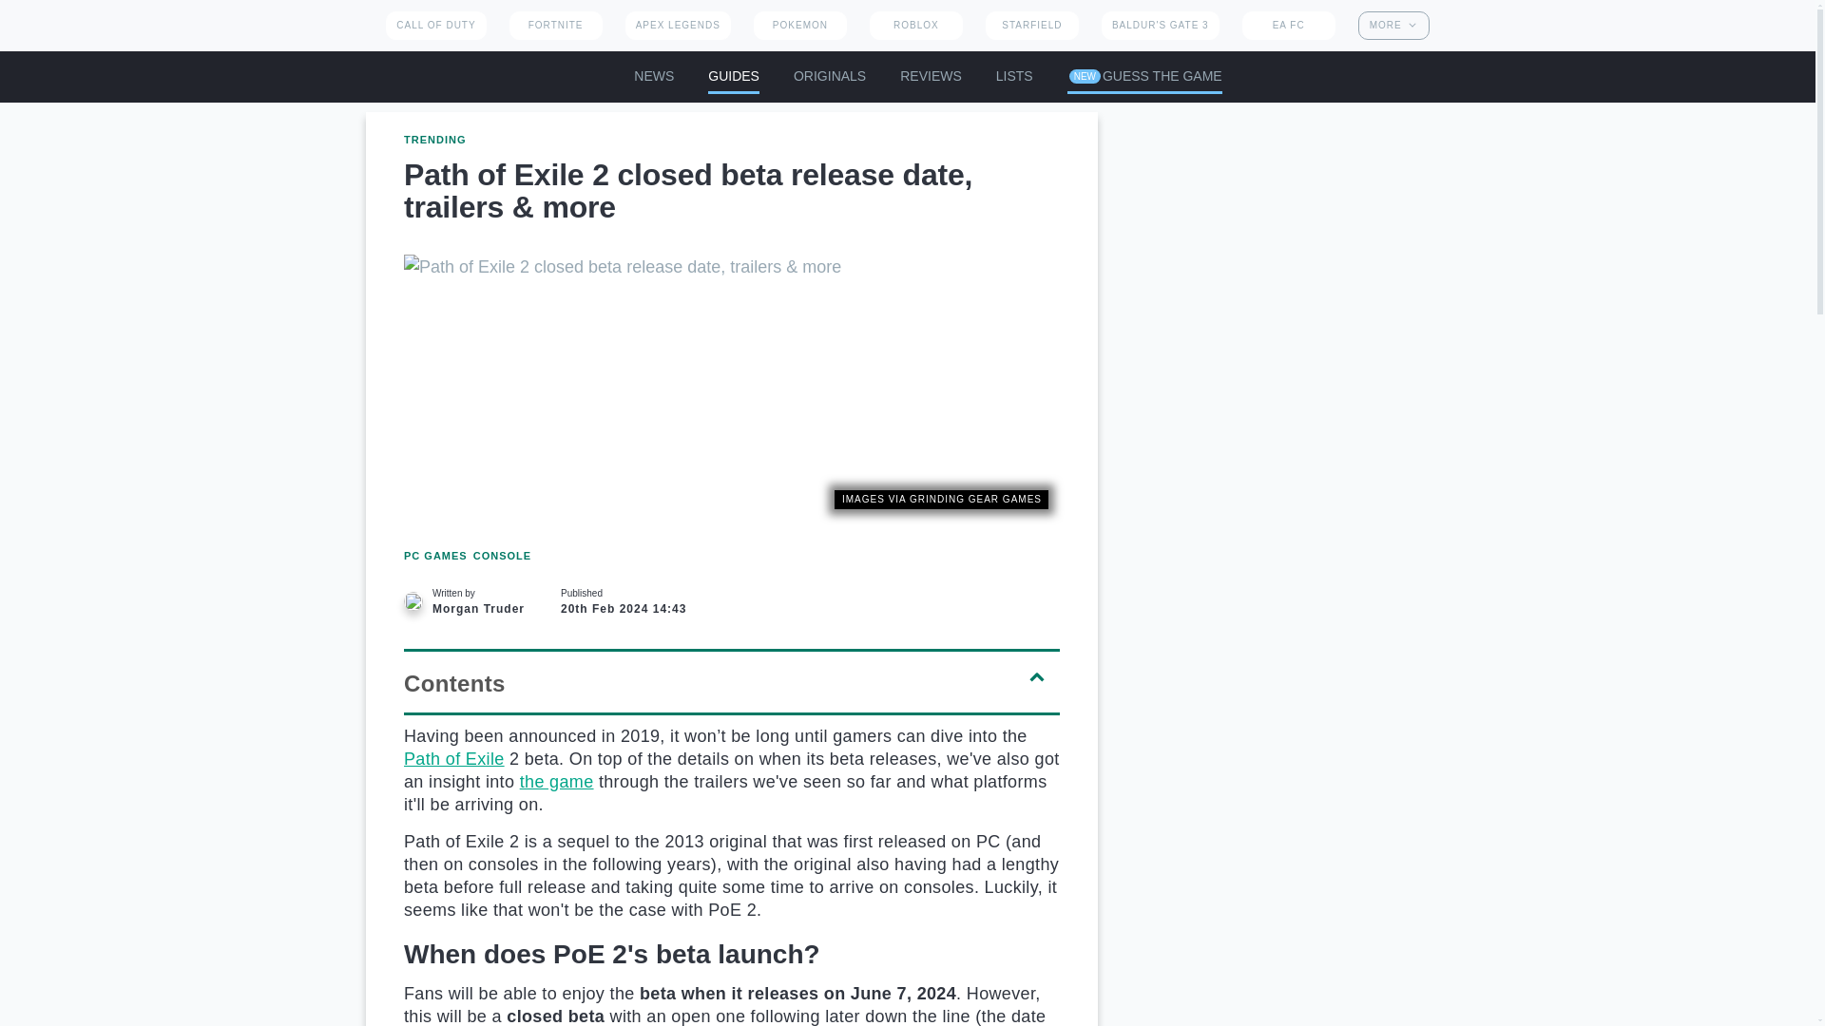 The image size is (1825, 1026). I want to click on BALDUR'S GATE 3, so click(1160, 25).